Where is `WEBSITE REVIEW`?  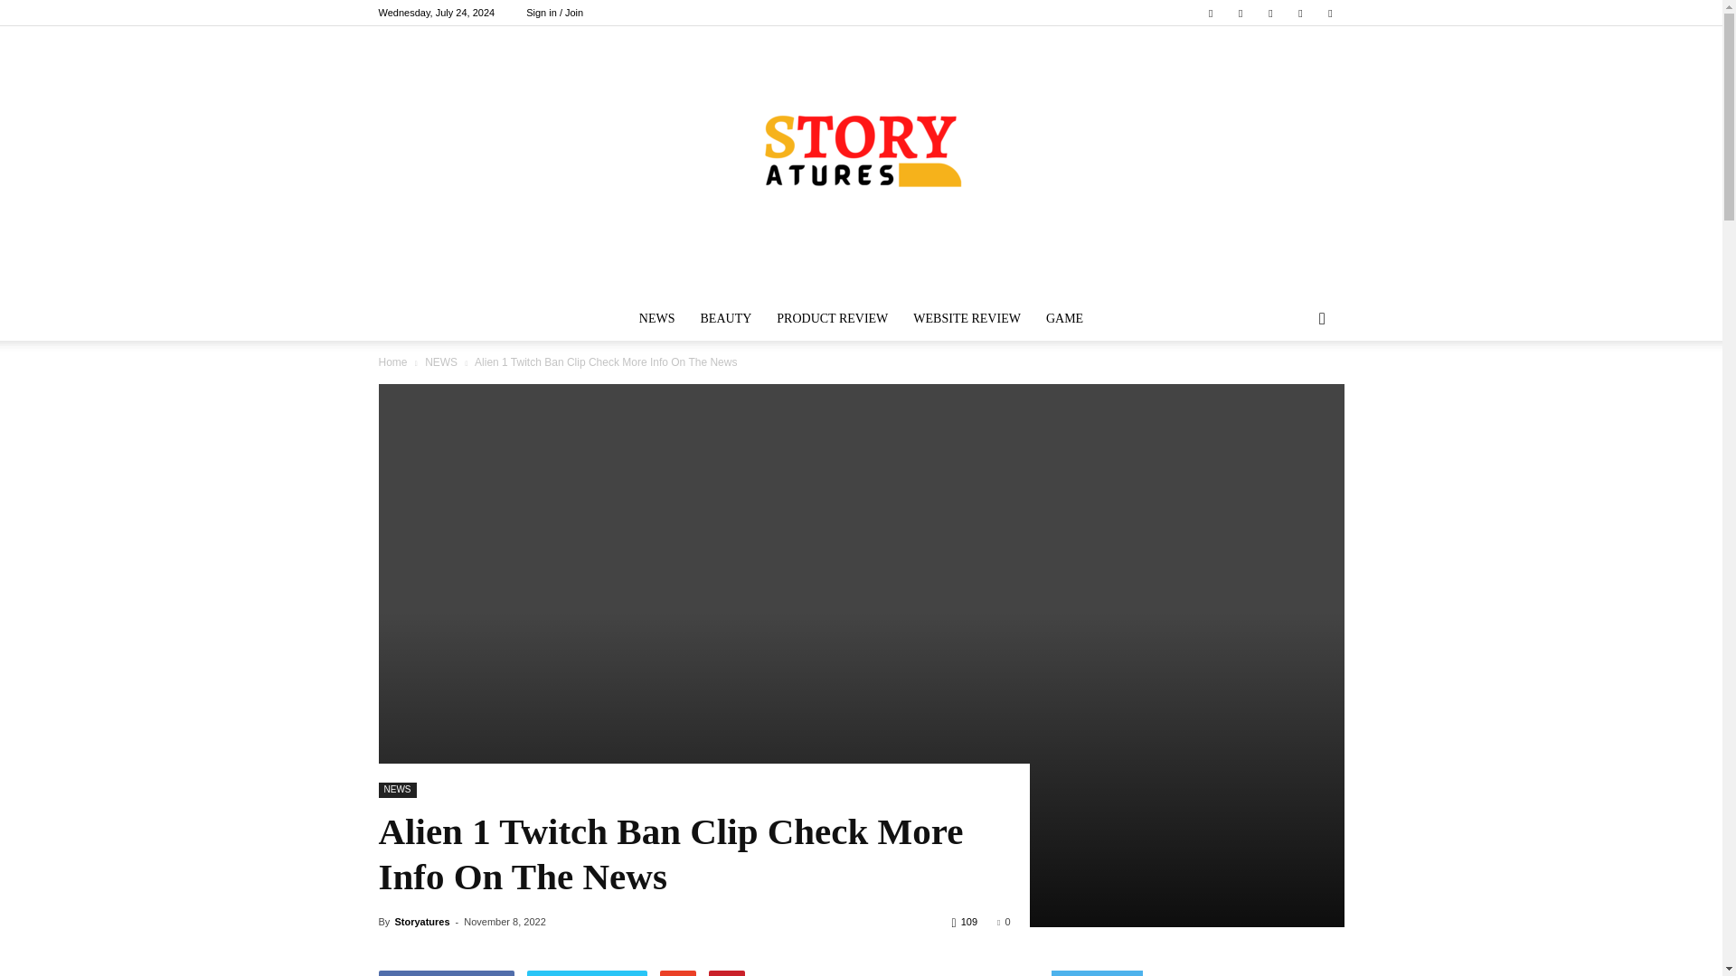
WEBSITE REVIEW is located at coordinates (967, 318).